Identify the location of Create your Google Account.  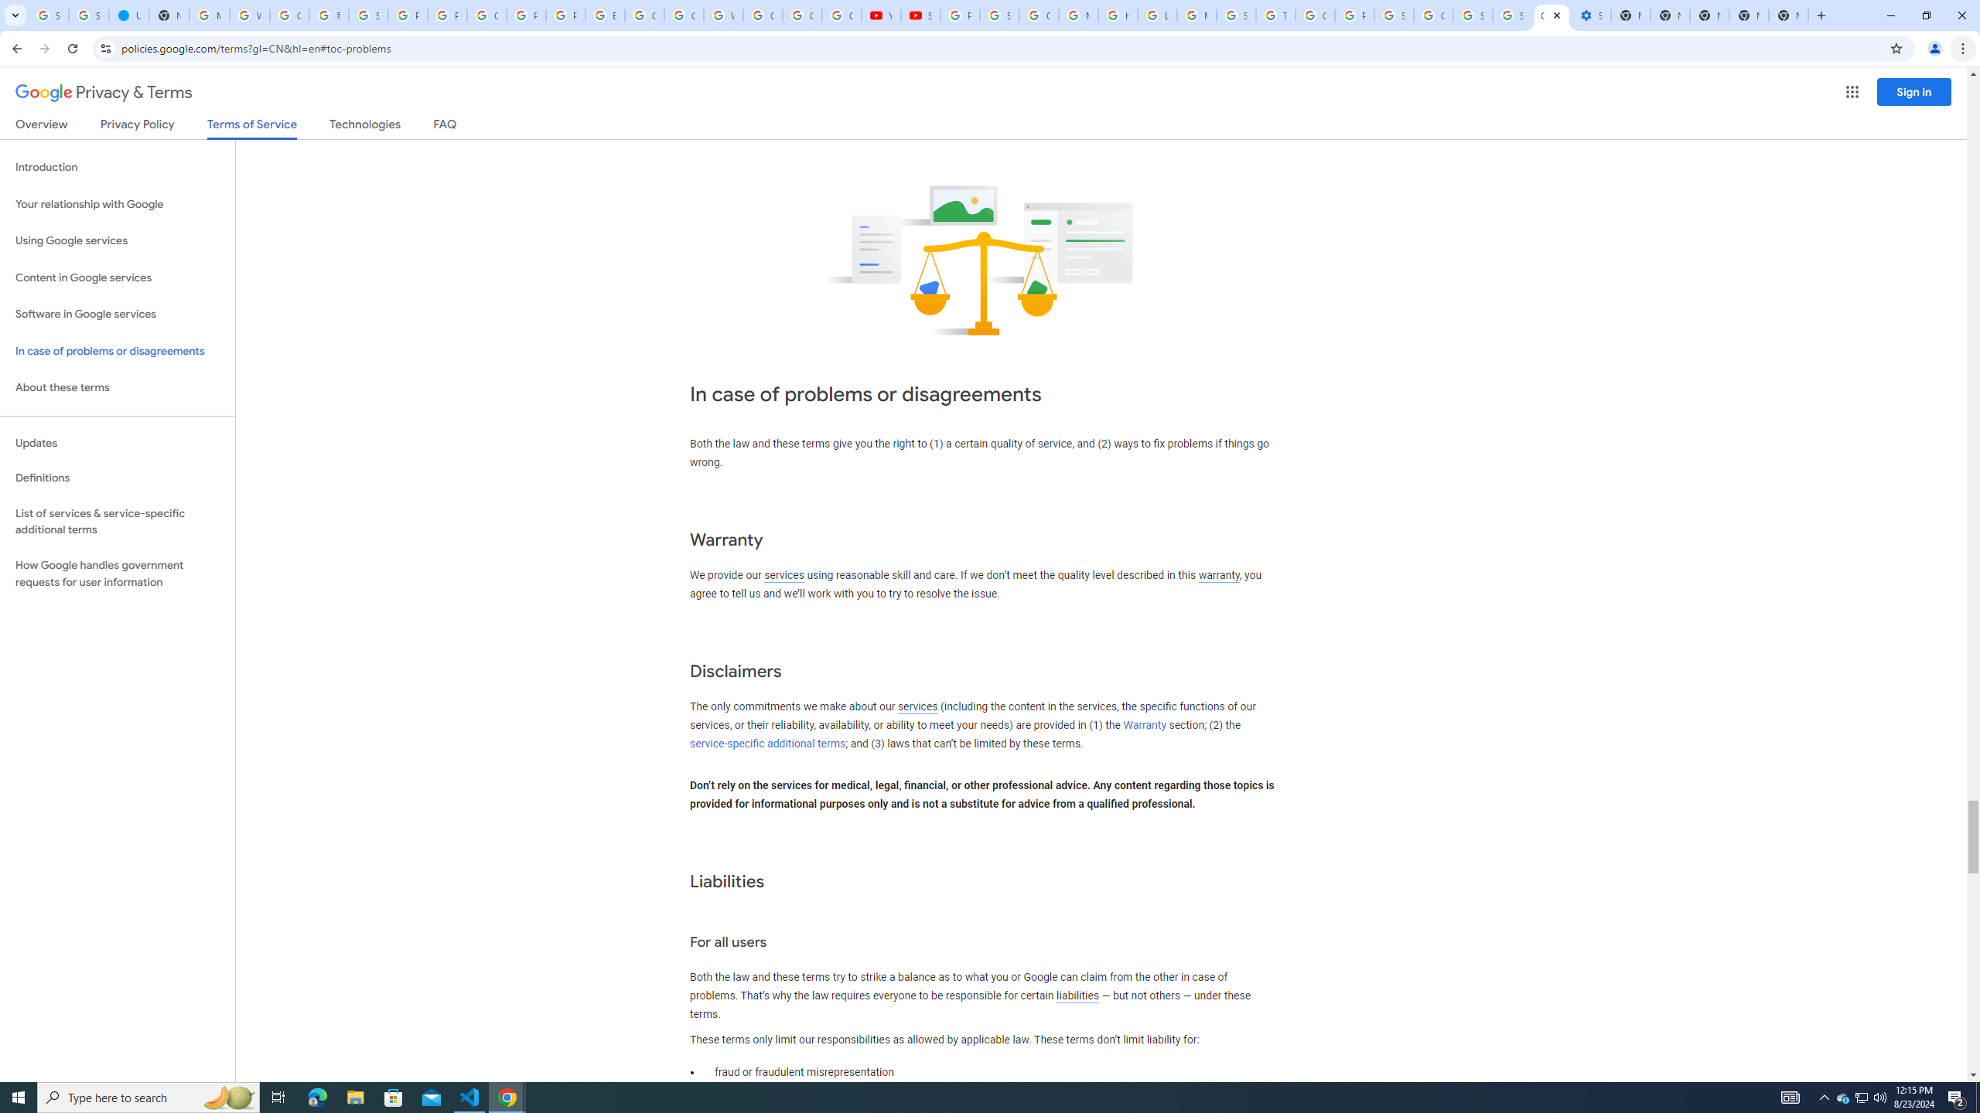
(289, 15).